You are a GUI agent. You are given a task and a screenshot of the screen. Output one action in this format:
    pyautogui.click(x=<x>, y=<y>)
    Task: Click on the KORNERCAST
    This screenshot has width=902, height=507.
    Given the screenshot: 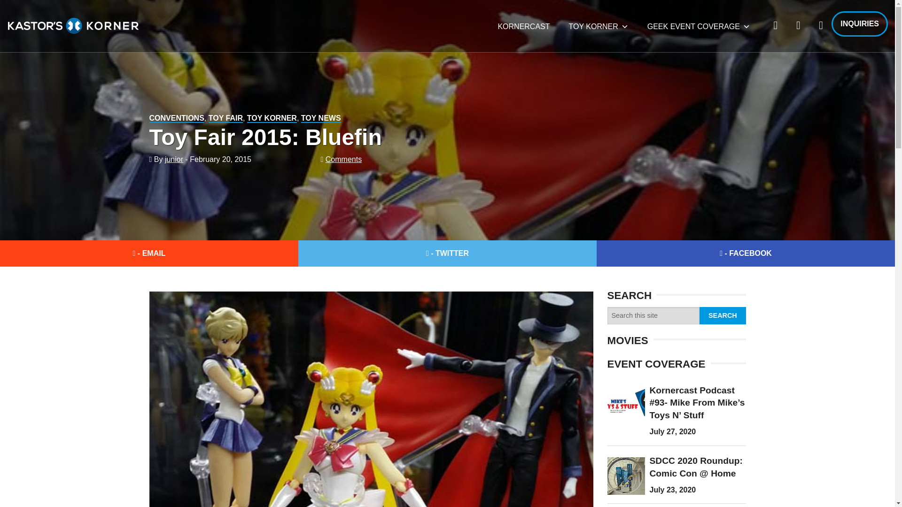 What is the action you would take?
    pyautogui.click(x=523, y=26)
    